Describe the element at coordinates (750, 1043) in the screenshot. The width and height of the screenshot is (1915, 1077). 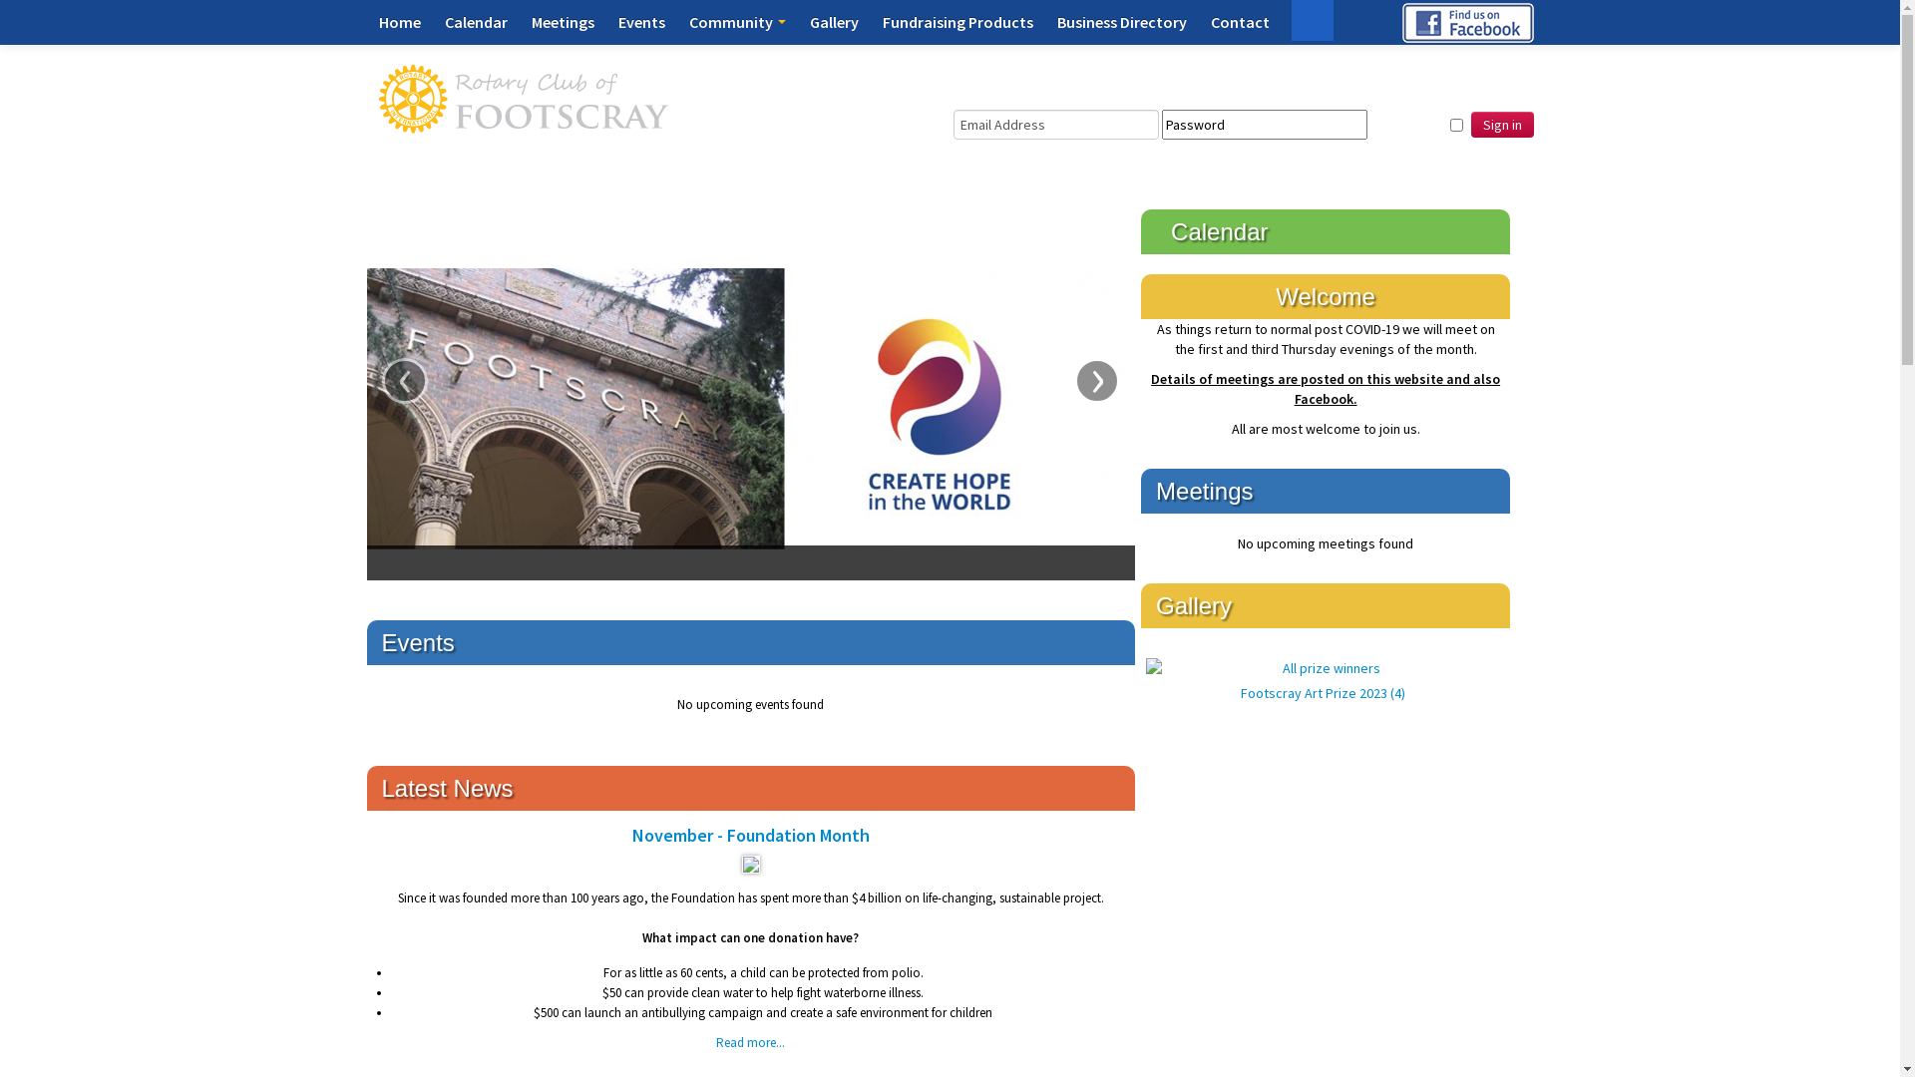
I see `Read more...` at that location.